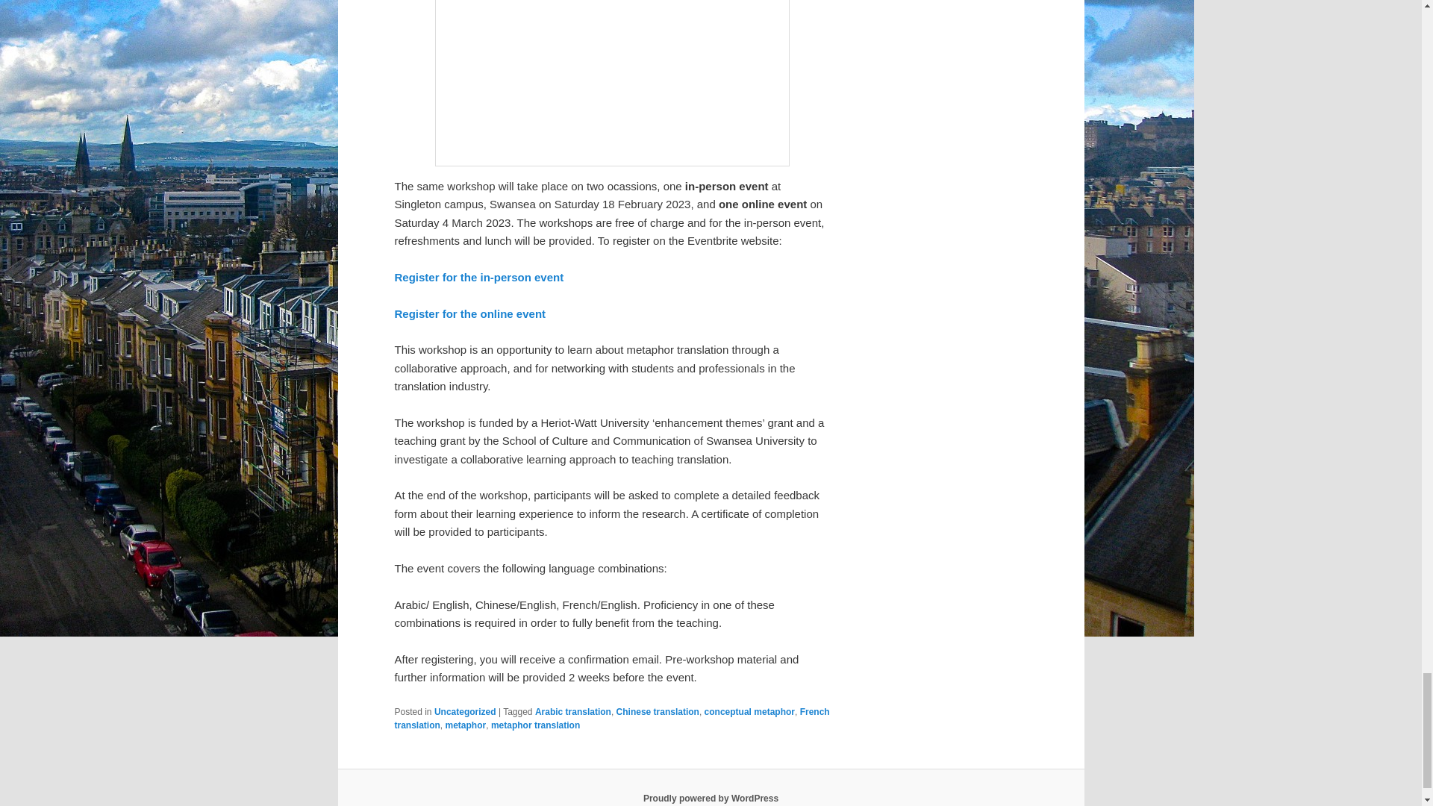 The width and height of the screenshot is (1433, 806). I want to click on Semantic Personal Publishing Platform, so click(711, 798).